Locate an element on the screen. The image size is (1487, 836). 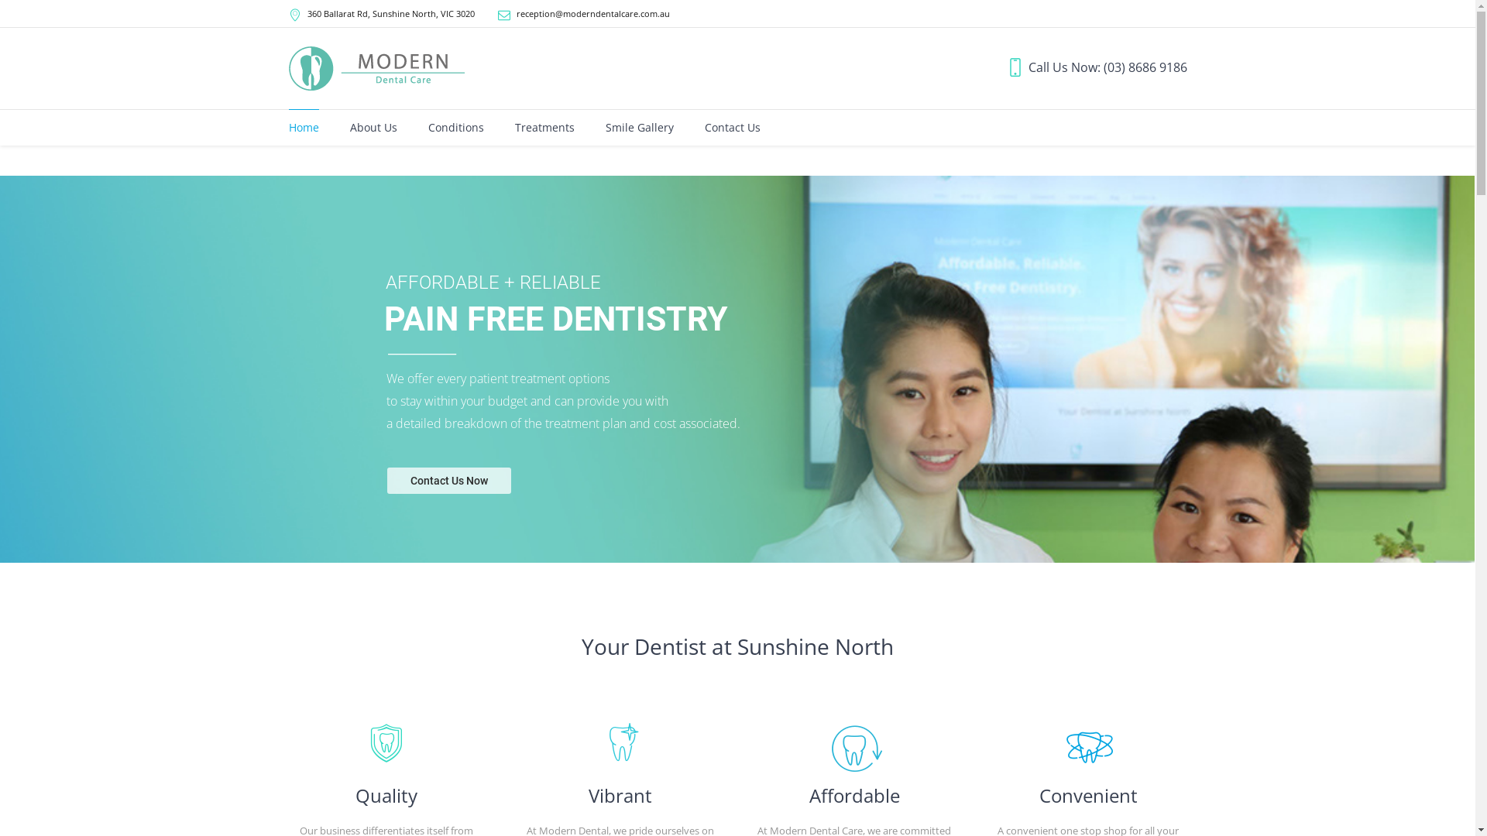
Conditions is located at coordinates (455, 128).